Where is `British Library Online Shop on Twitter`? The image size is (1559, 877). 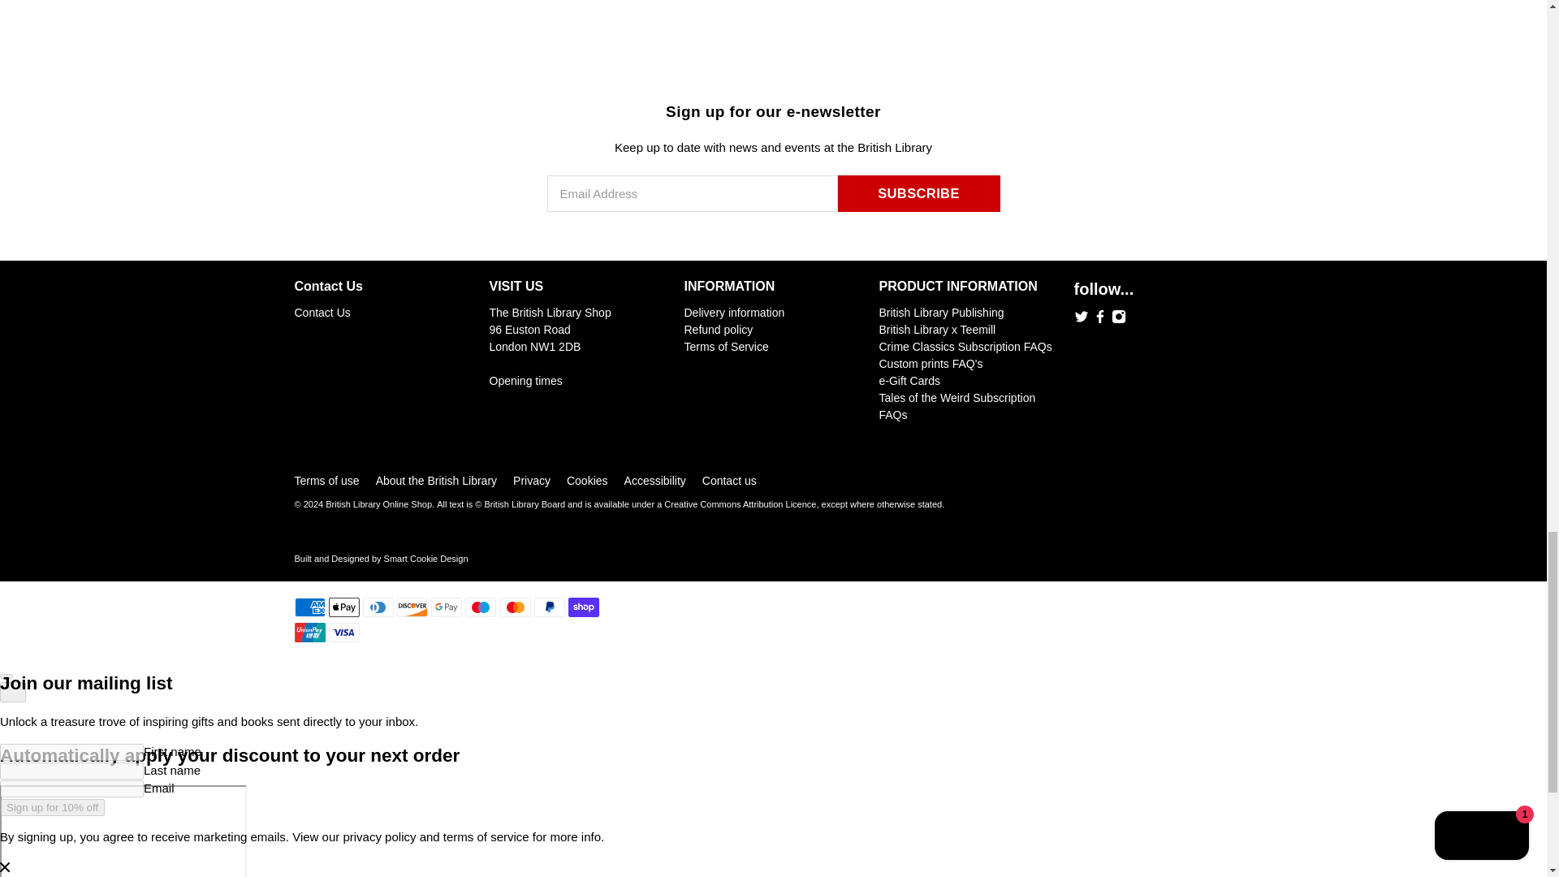
British Library Online Shop on Twitter is located at coordinates (1081, 319).